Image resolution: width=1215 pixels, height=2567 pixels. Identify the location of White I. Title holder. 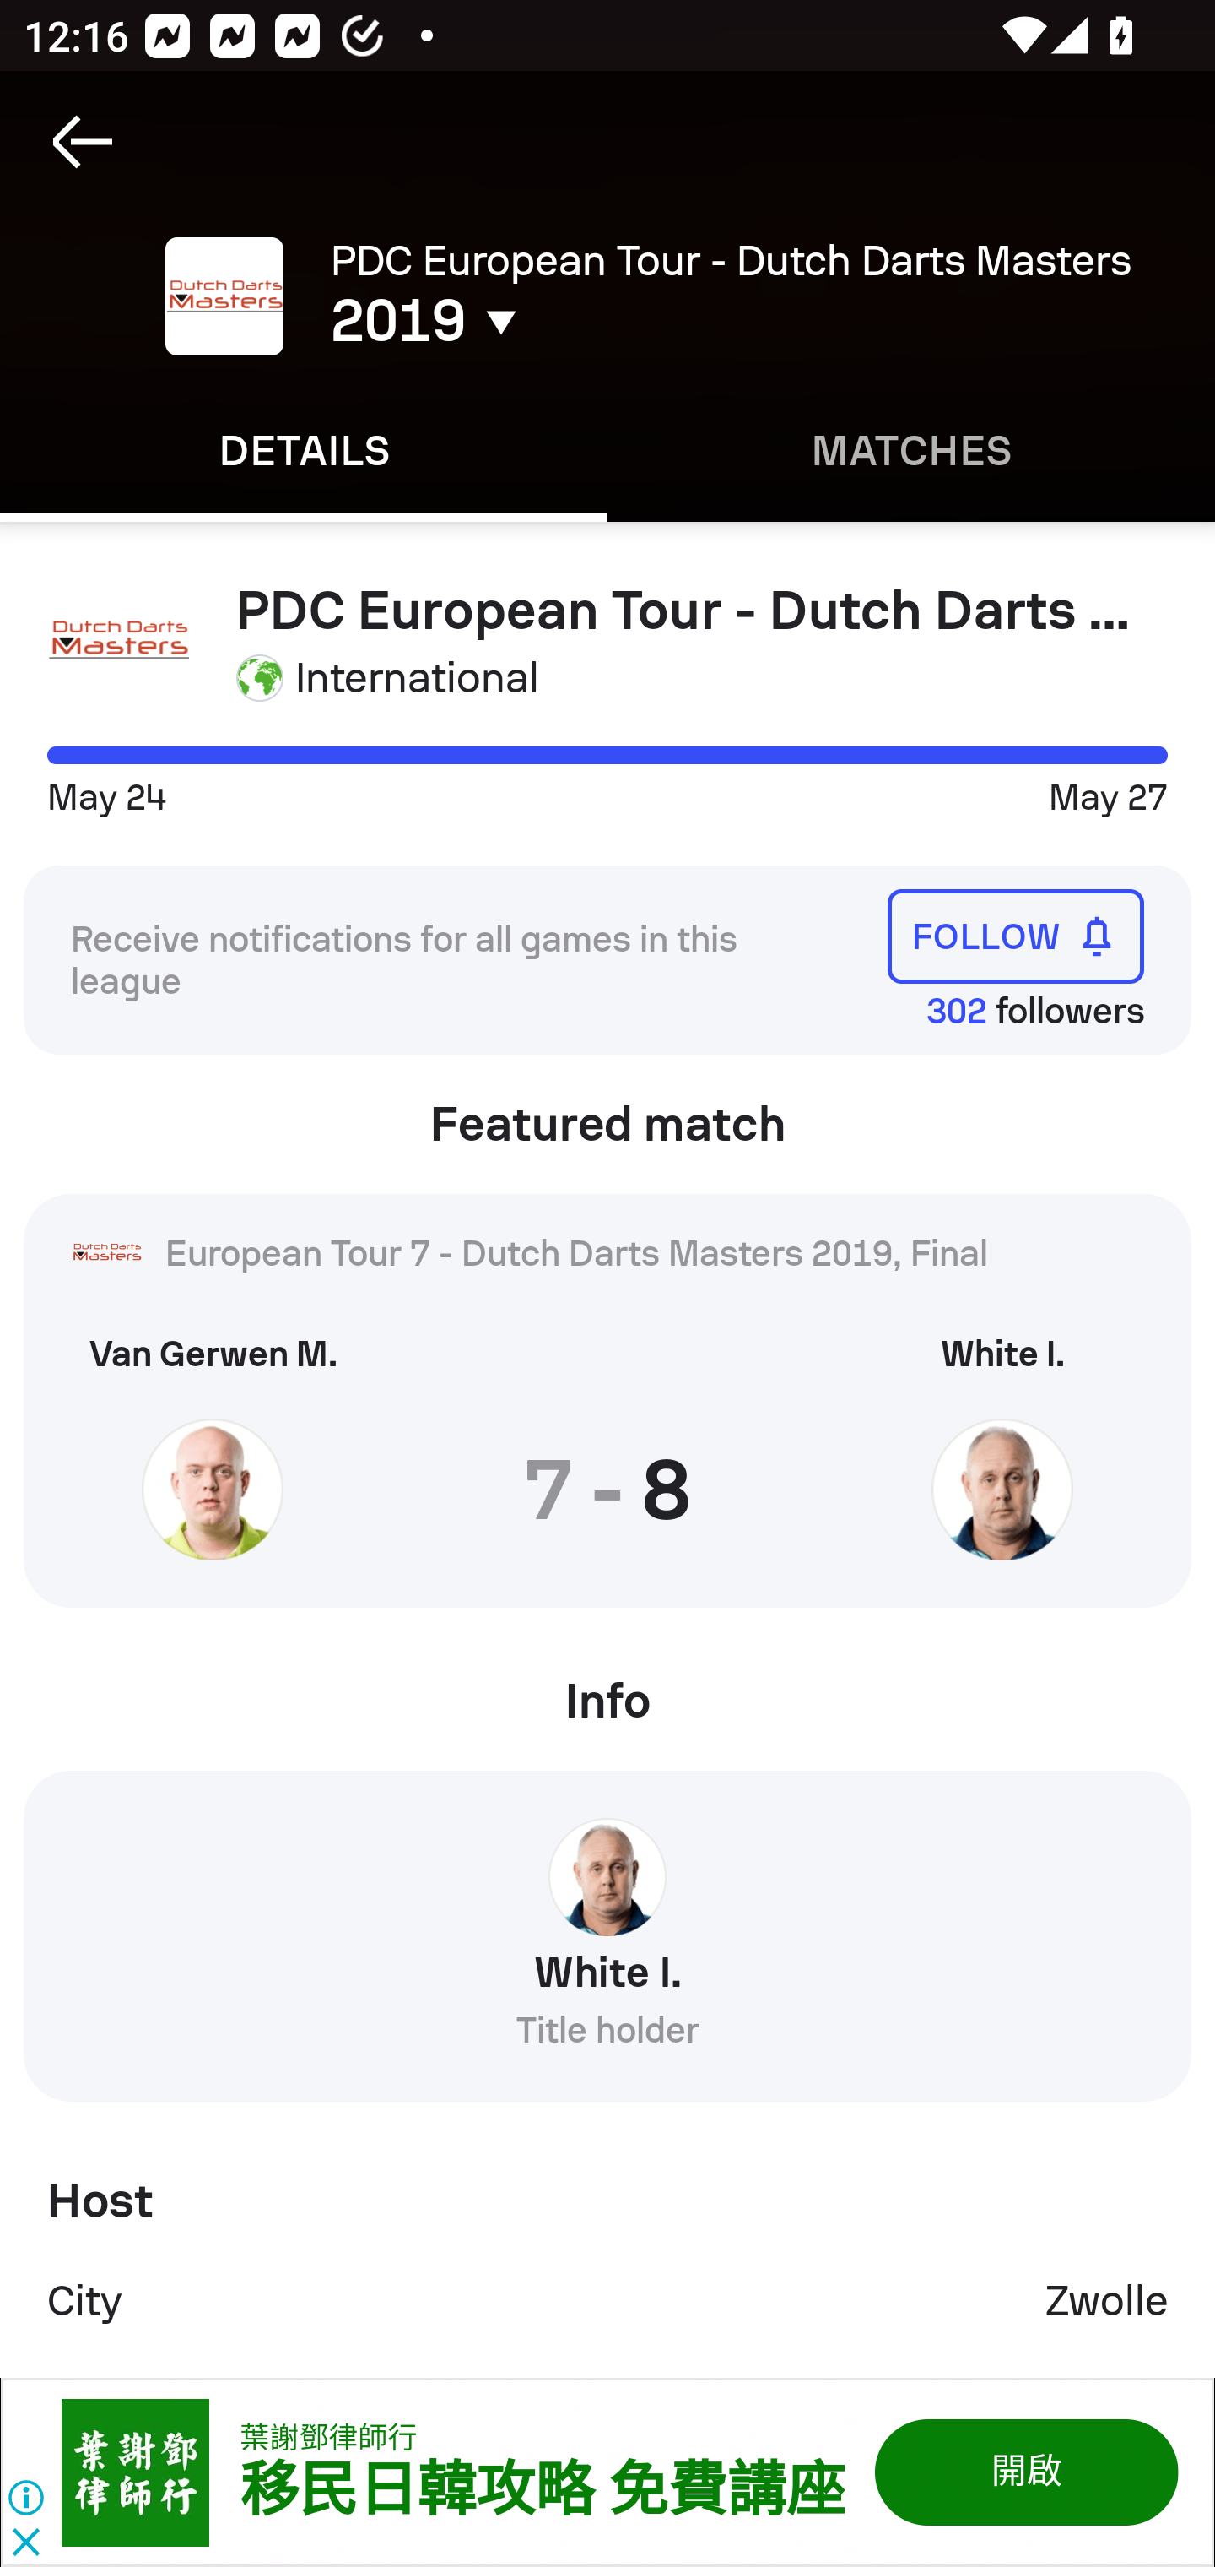
(607, 1947).